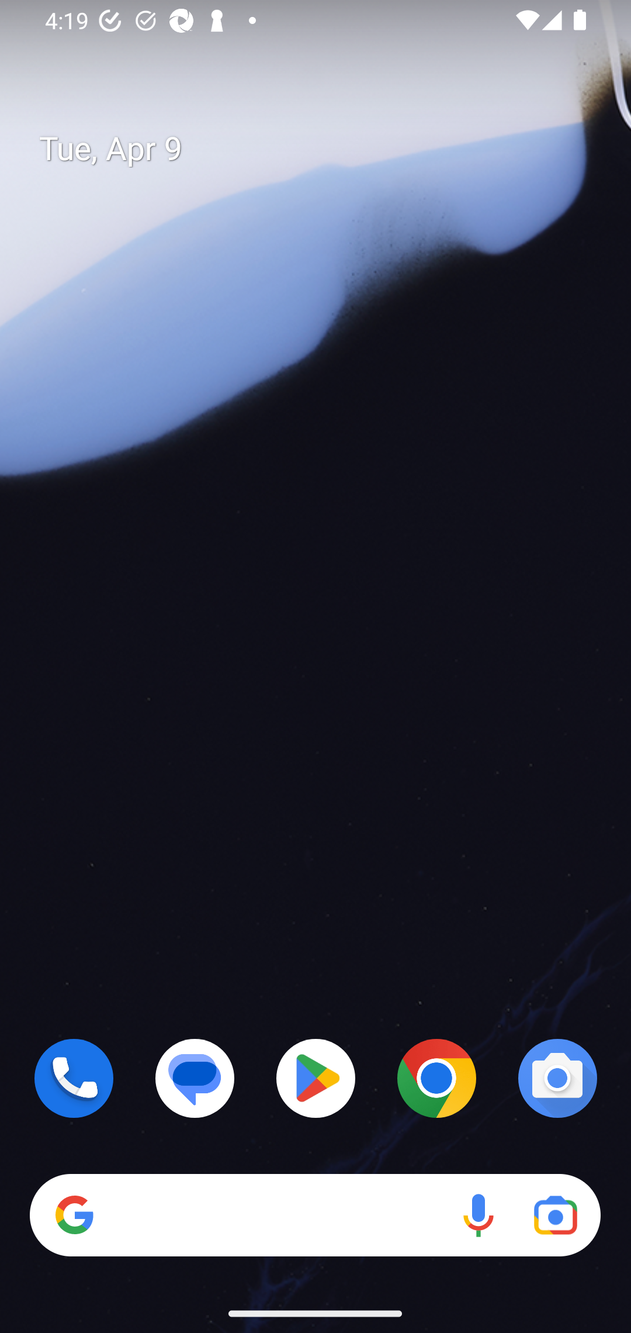  I want to click on Voice search, so click(478, 1215).